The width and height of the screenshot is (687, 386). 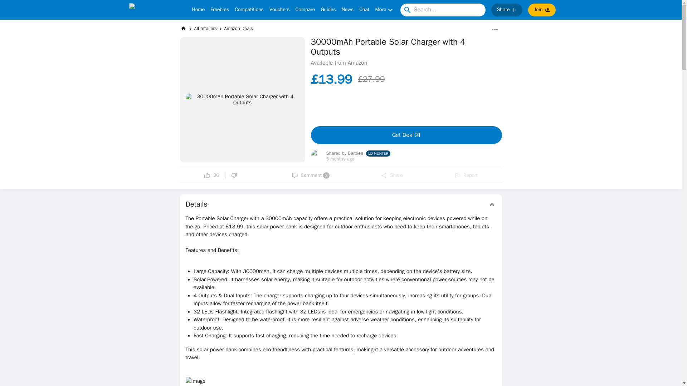 What do you see at coordinates (238, 28) in the screenshot?
I see `Amazon Deals` at bounding box center [238, 28].